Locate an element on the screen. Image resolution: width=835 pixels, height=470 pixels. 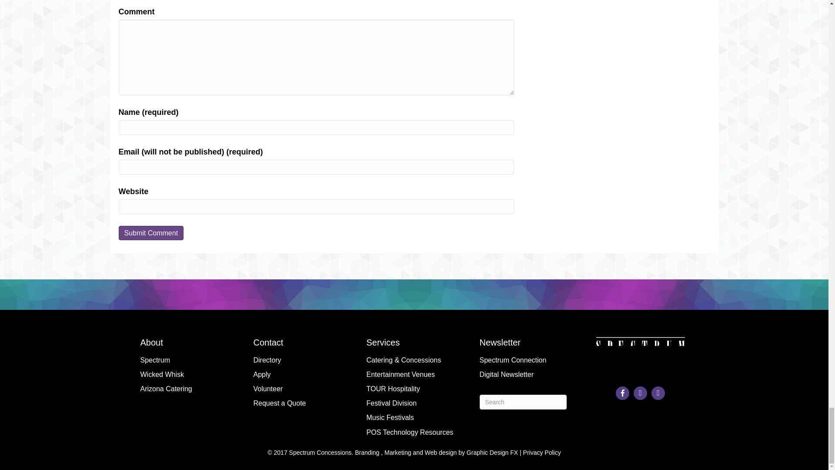
Submit Comment is located at coordinates (151, 233).